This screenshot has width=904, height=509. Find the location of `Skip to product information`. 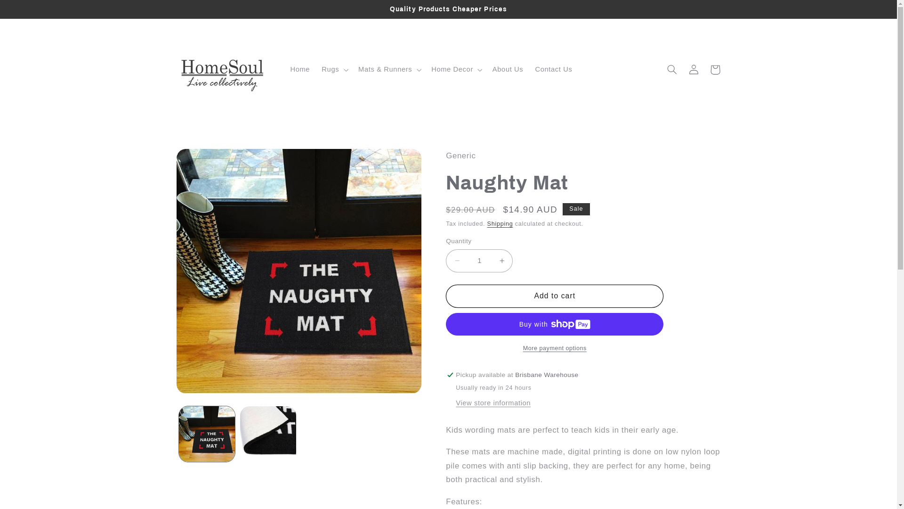

Skip to product information is located at coordinates (206, 159).